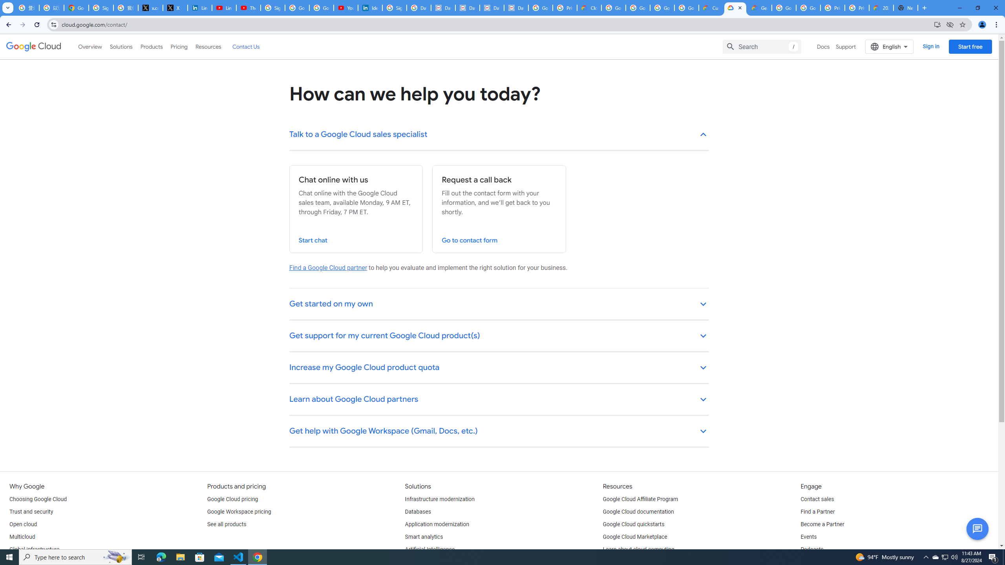  What do you see at coordinates (443, 8) in the screenshot?
I see `Data Privacy Framework` at bounding box center [443, 8].